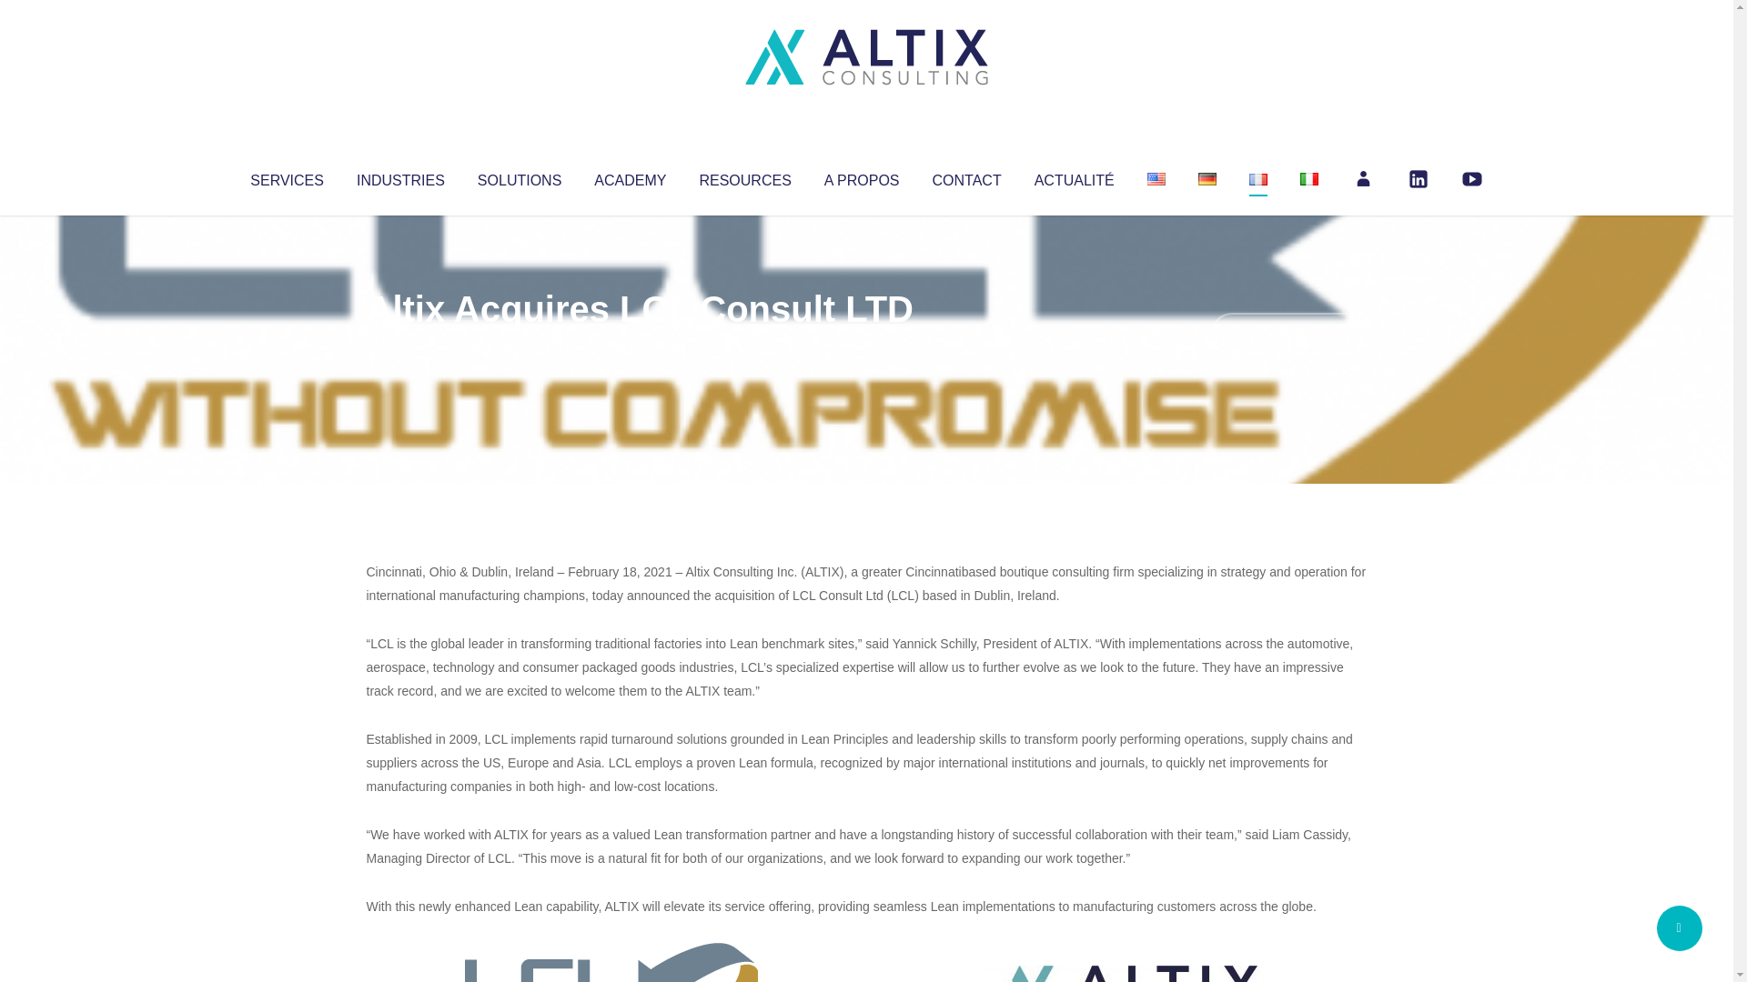 The image size is (1747, 982). Describe the element at coordinates (630, 176) in the screenshot. I see `ACADEMY` at that location.